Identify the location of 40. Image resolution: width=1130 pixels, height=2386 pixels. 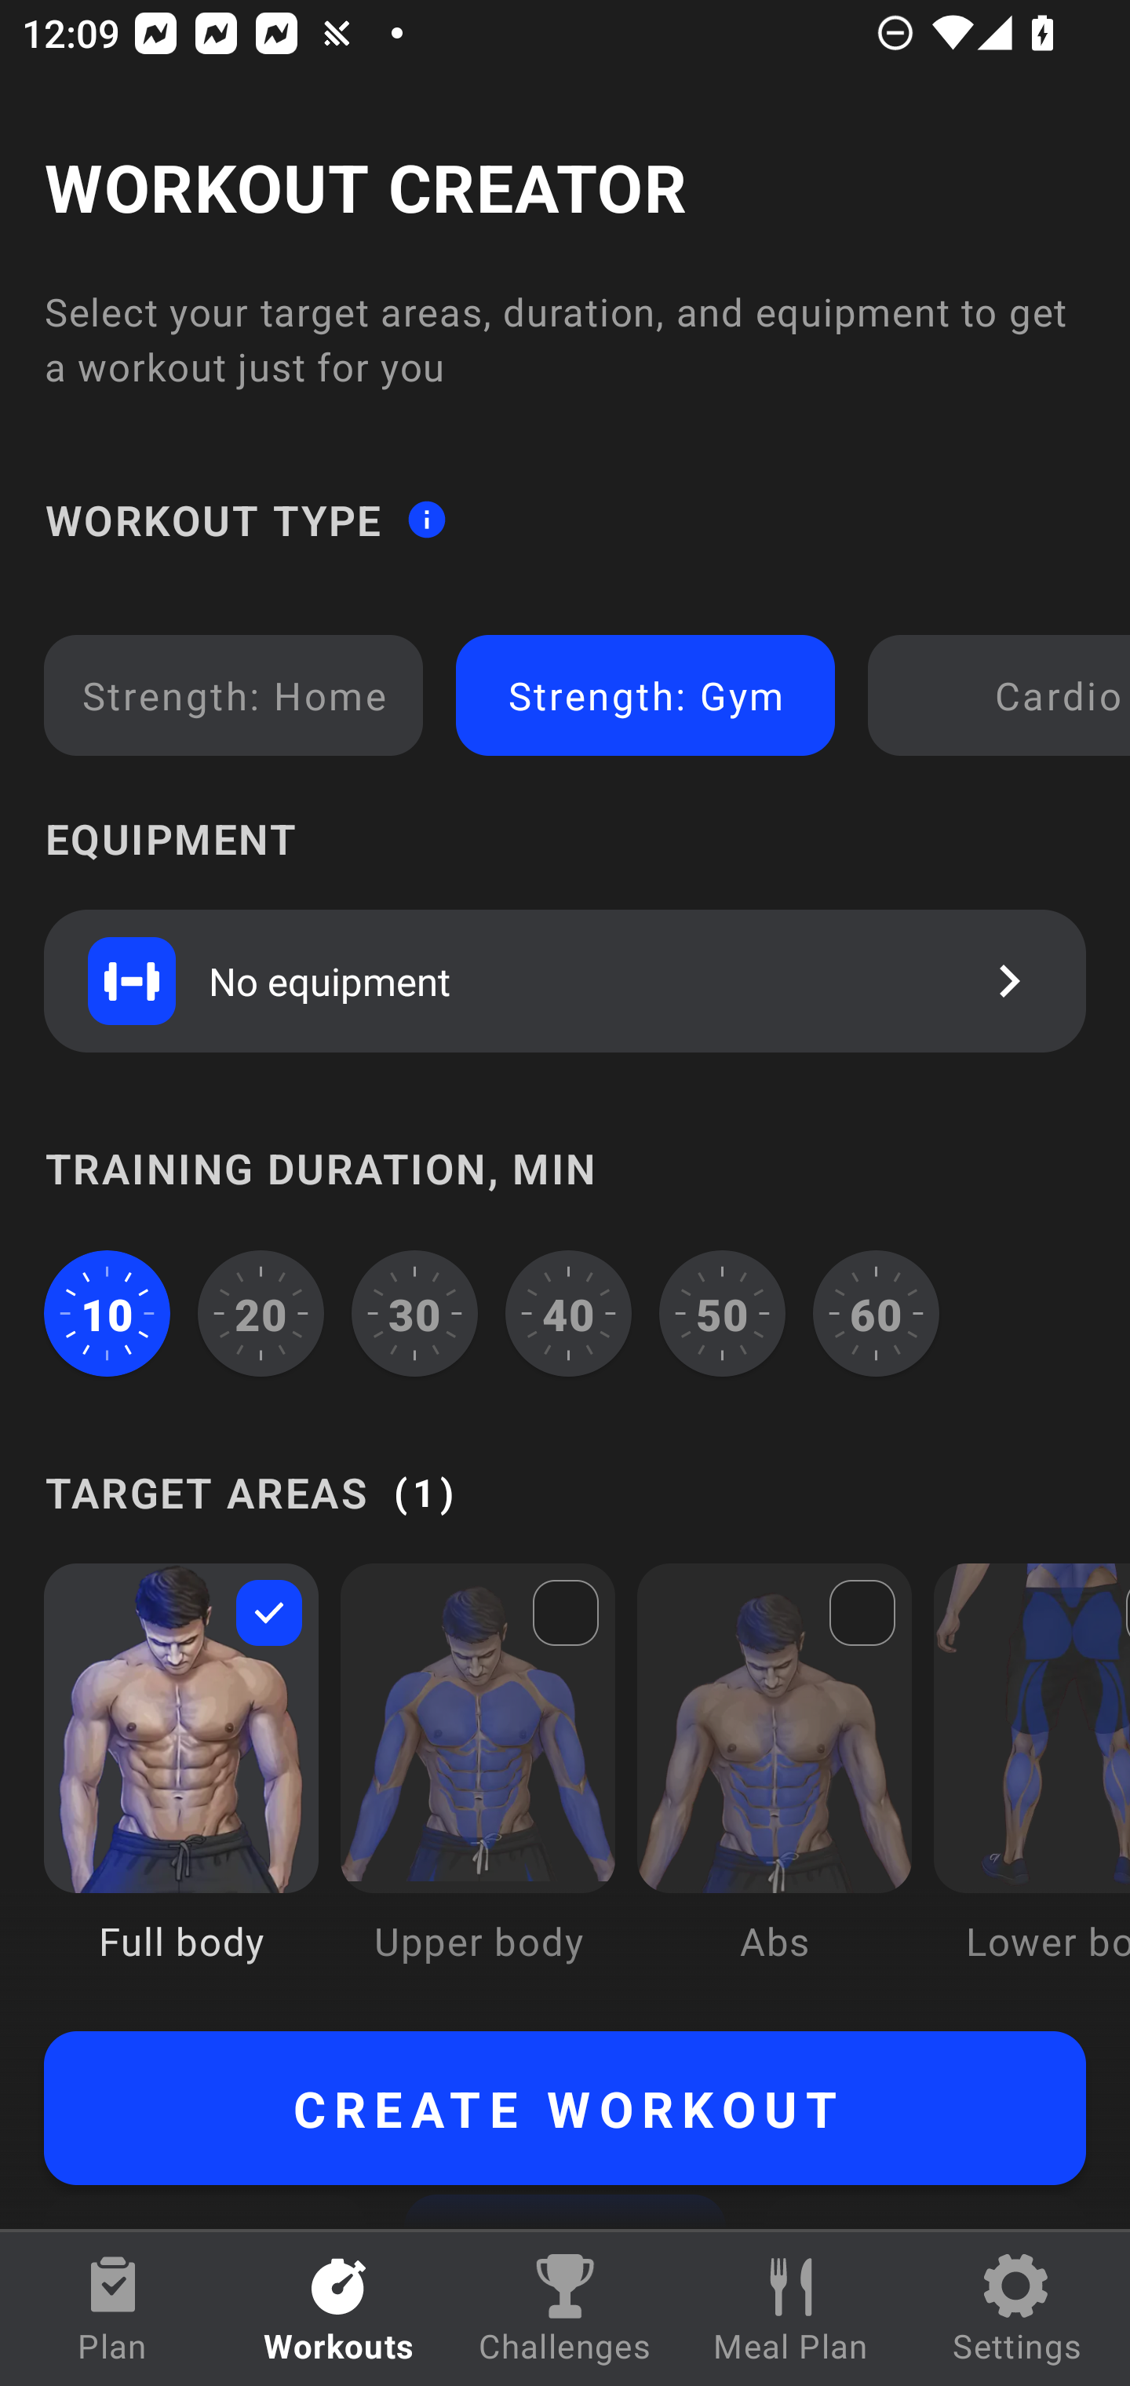
(568, 1313).